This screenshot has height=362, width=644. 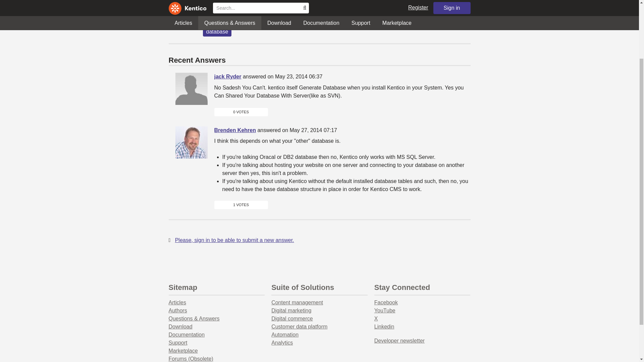 What do you see at coordinates (297, 302) in the screenshot?
I see `Content management` at bounding box center [297, 302].